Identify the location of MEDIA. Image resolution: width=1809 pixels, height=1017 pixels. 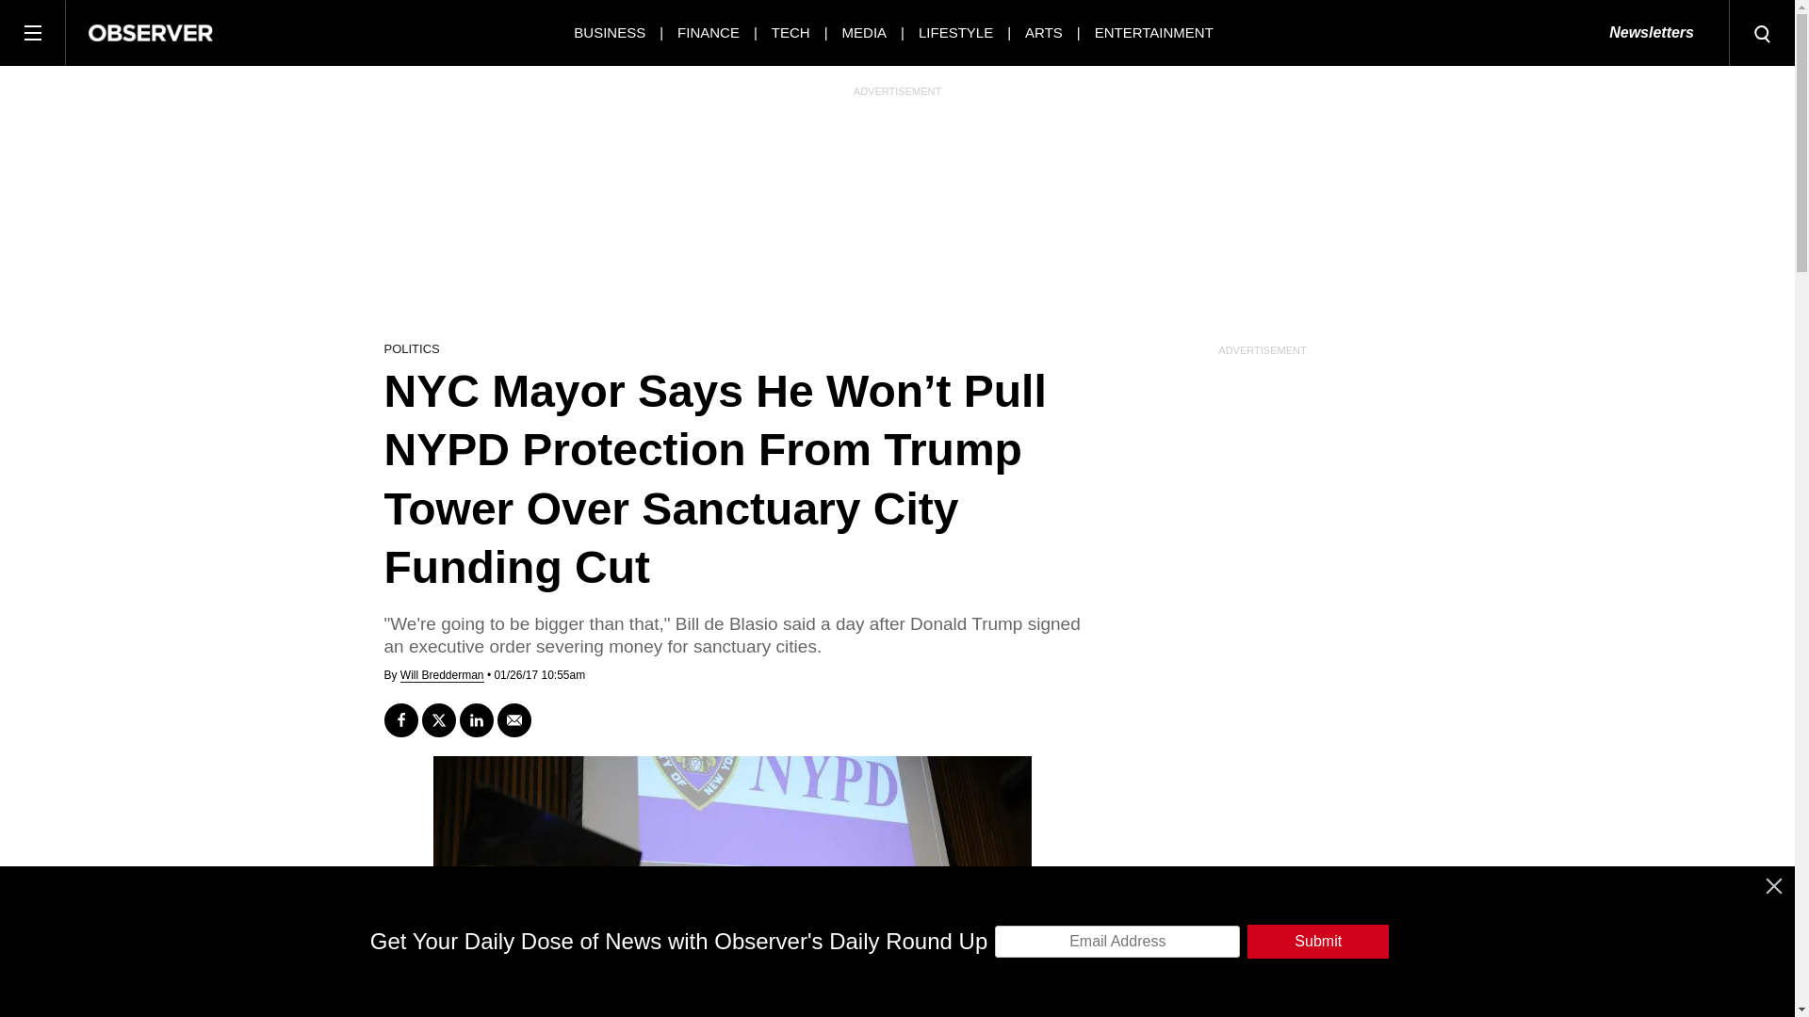
(865, 32).